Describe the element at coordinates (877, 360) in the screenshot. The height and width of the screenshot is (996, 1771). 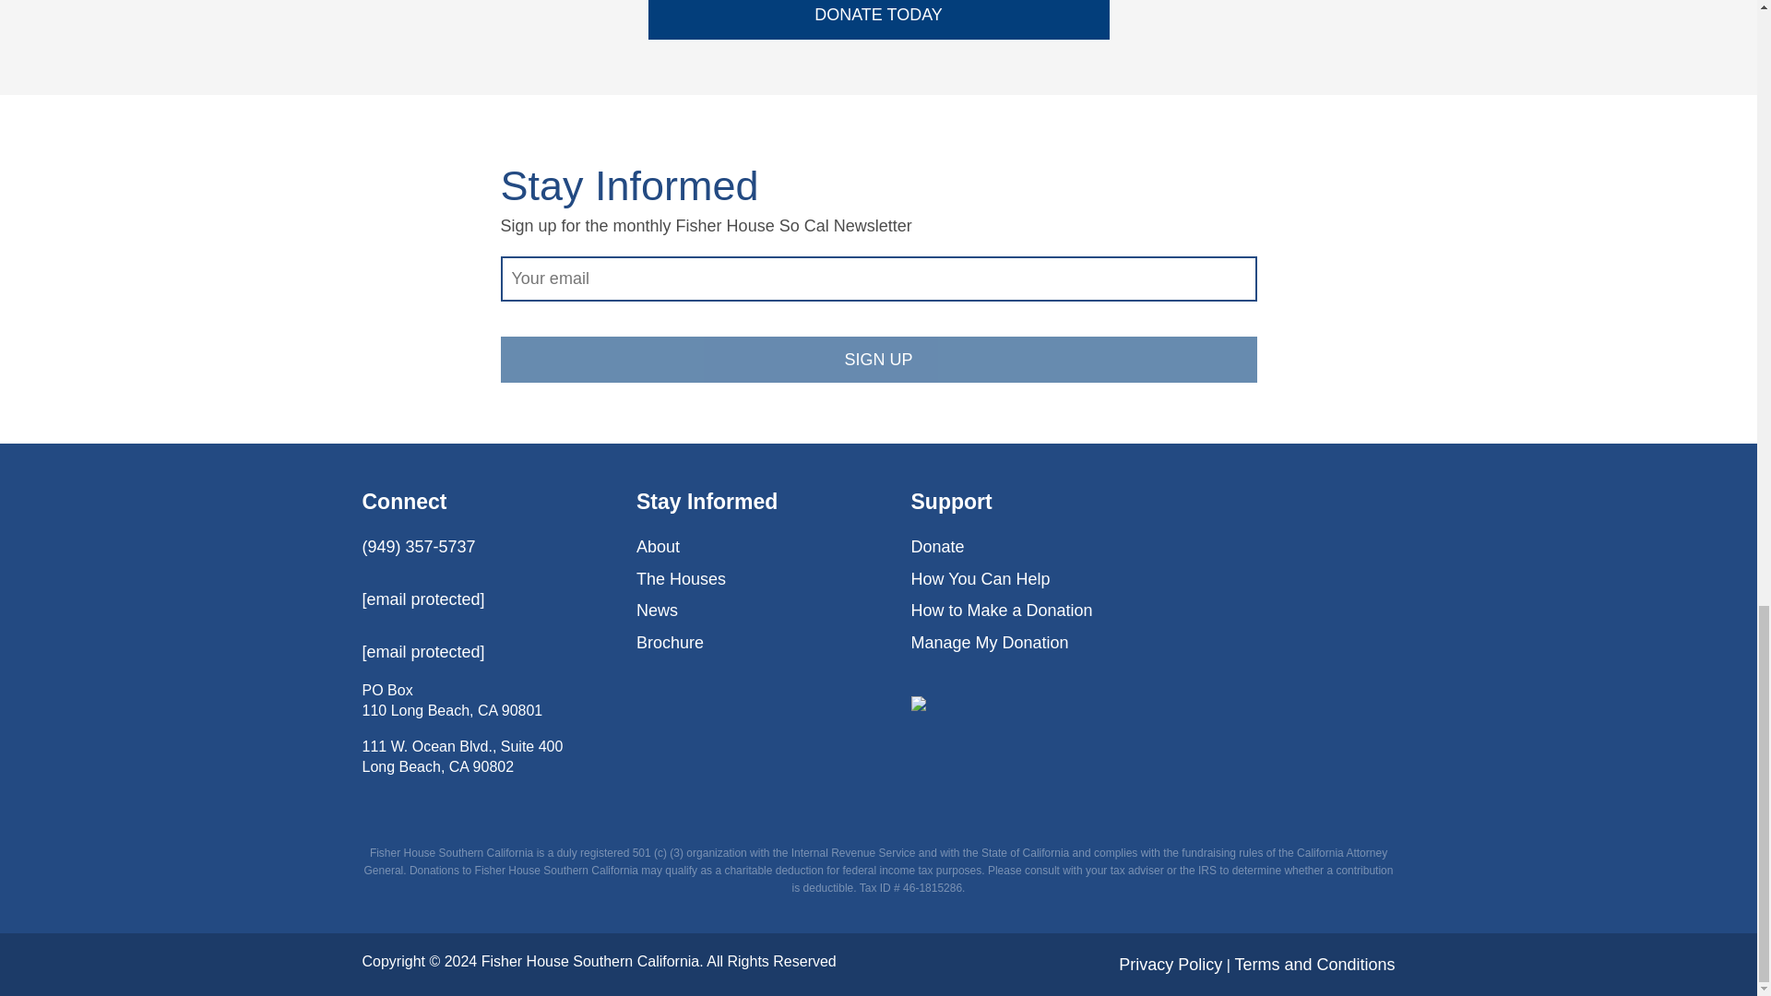
I see `SIGN UP` at that location.